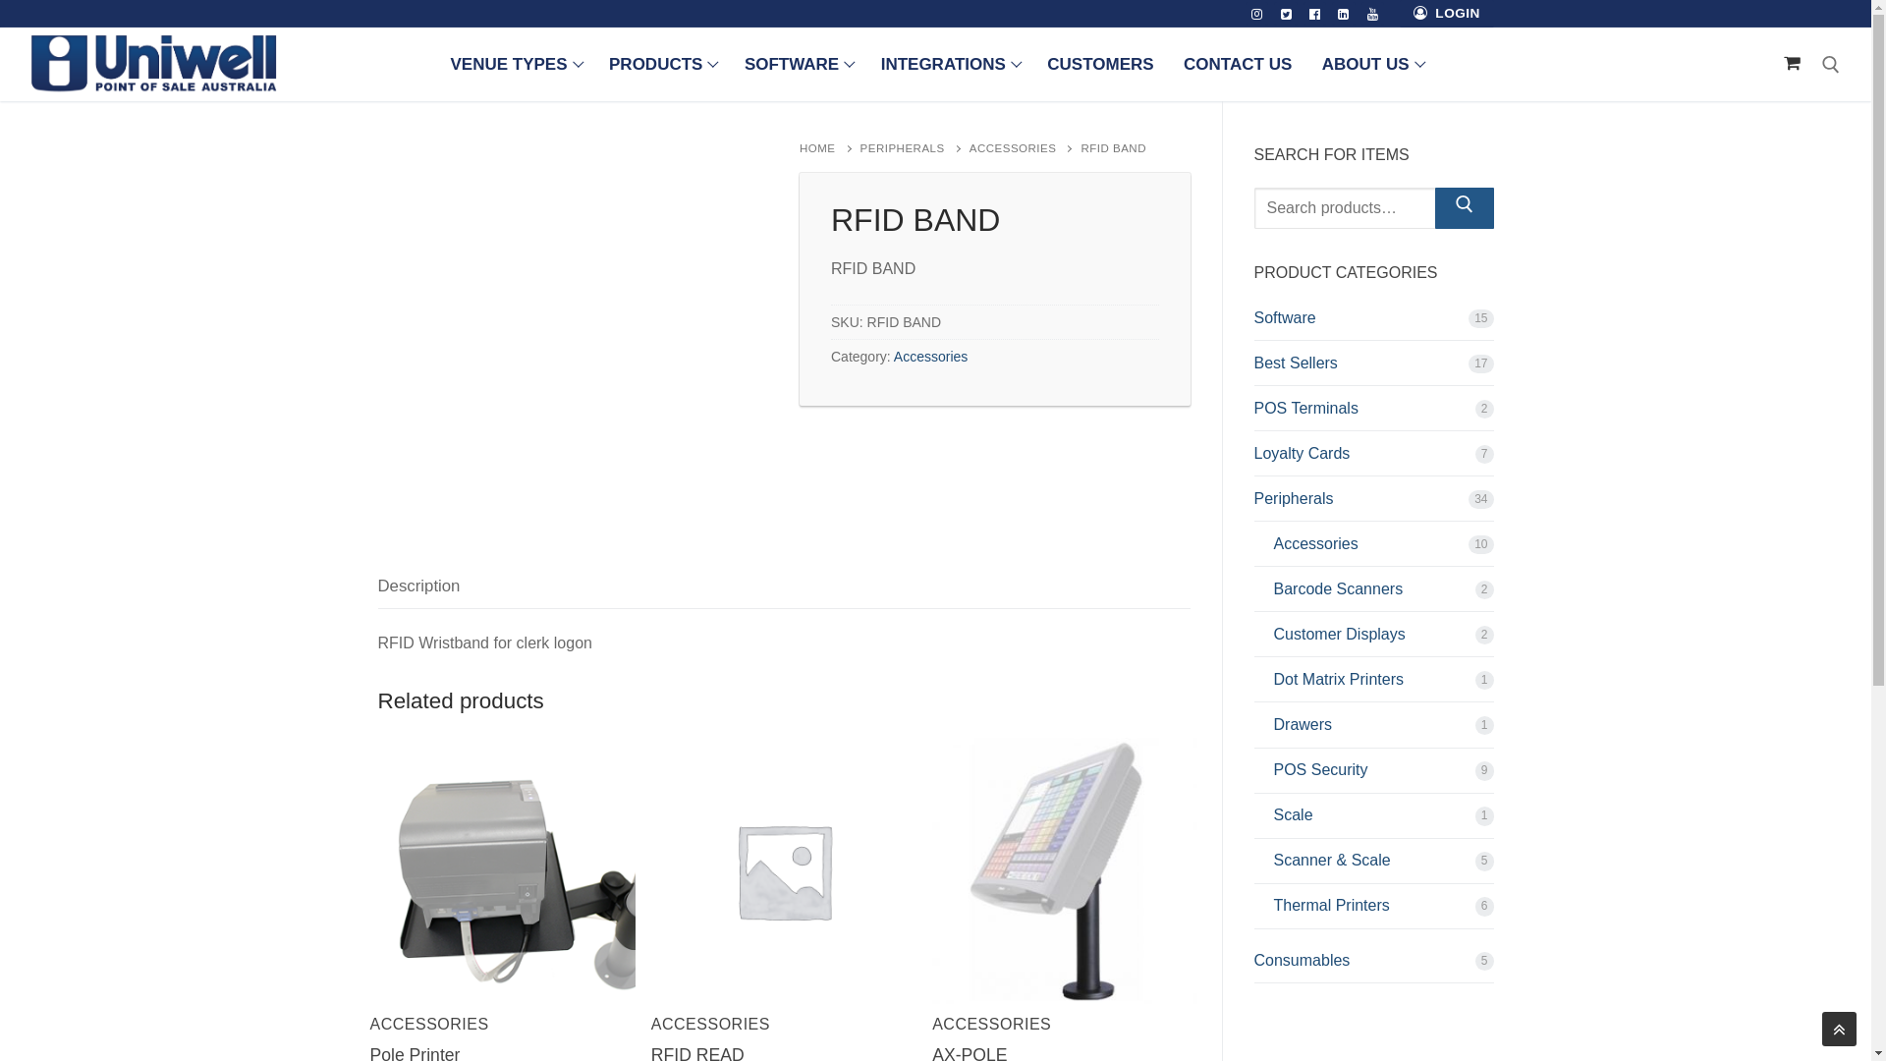 This screenshot has width=1886, height=1061. Describe the element at coordinates (1373, 730) in the screenshot. I see `Drawers` at that location.